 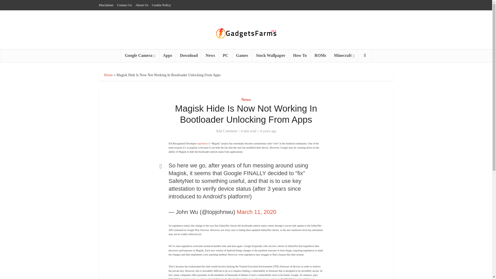 I want to click on Minecraft, so click(x=344, y=55).